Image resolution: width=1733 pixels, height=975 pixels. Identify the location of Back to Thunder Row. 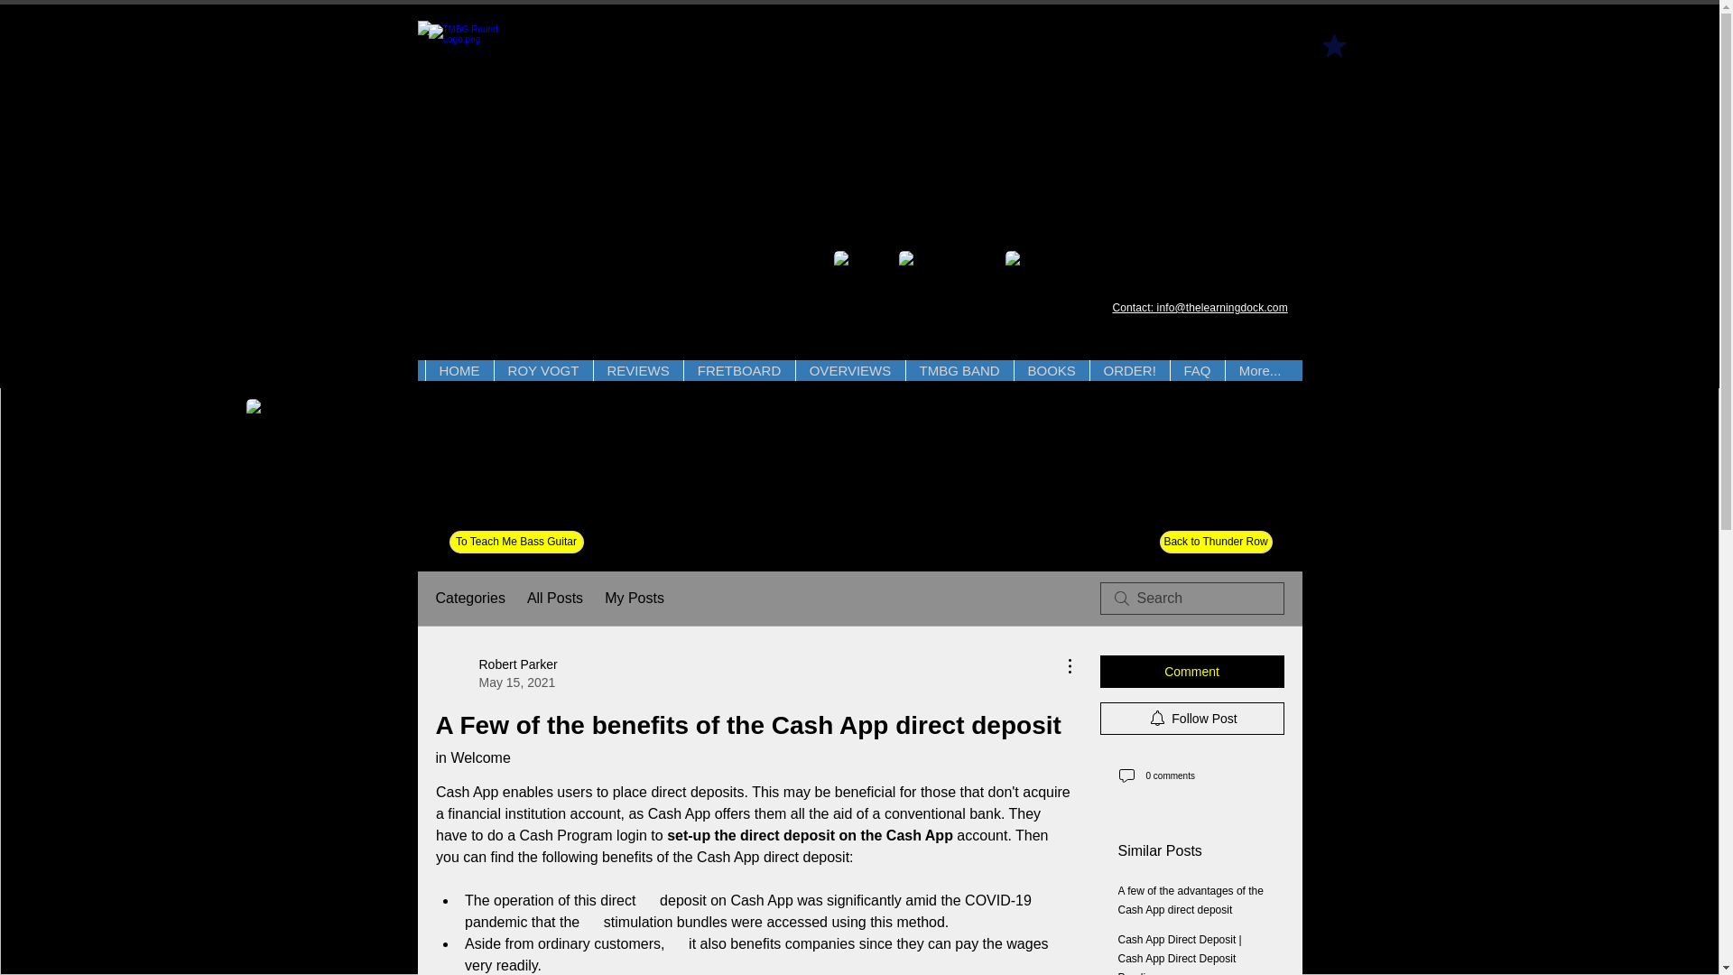
(1215, 542).